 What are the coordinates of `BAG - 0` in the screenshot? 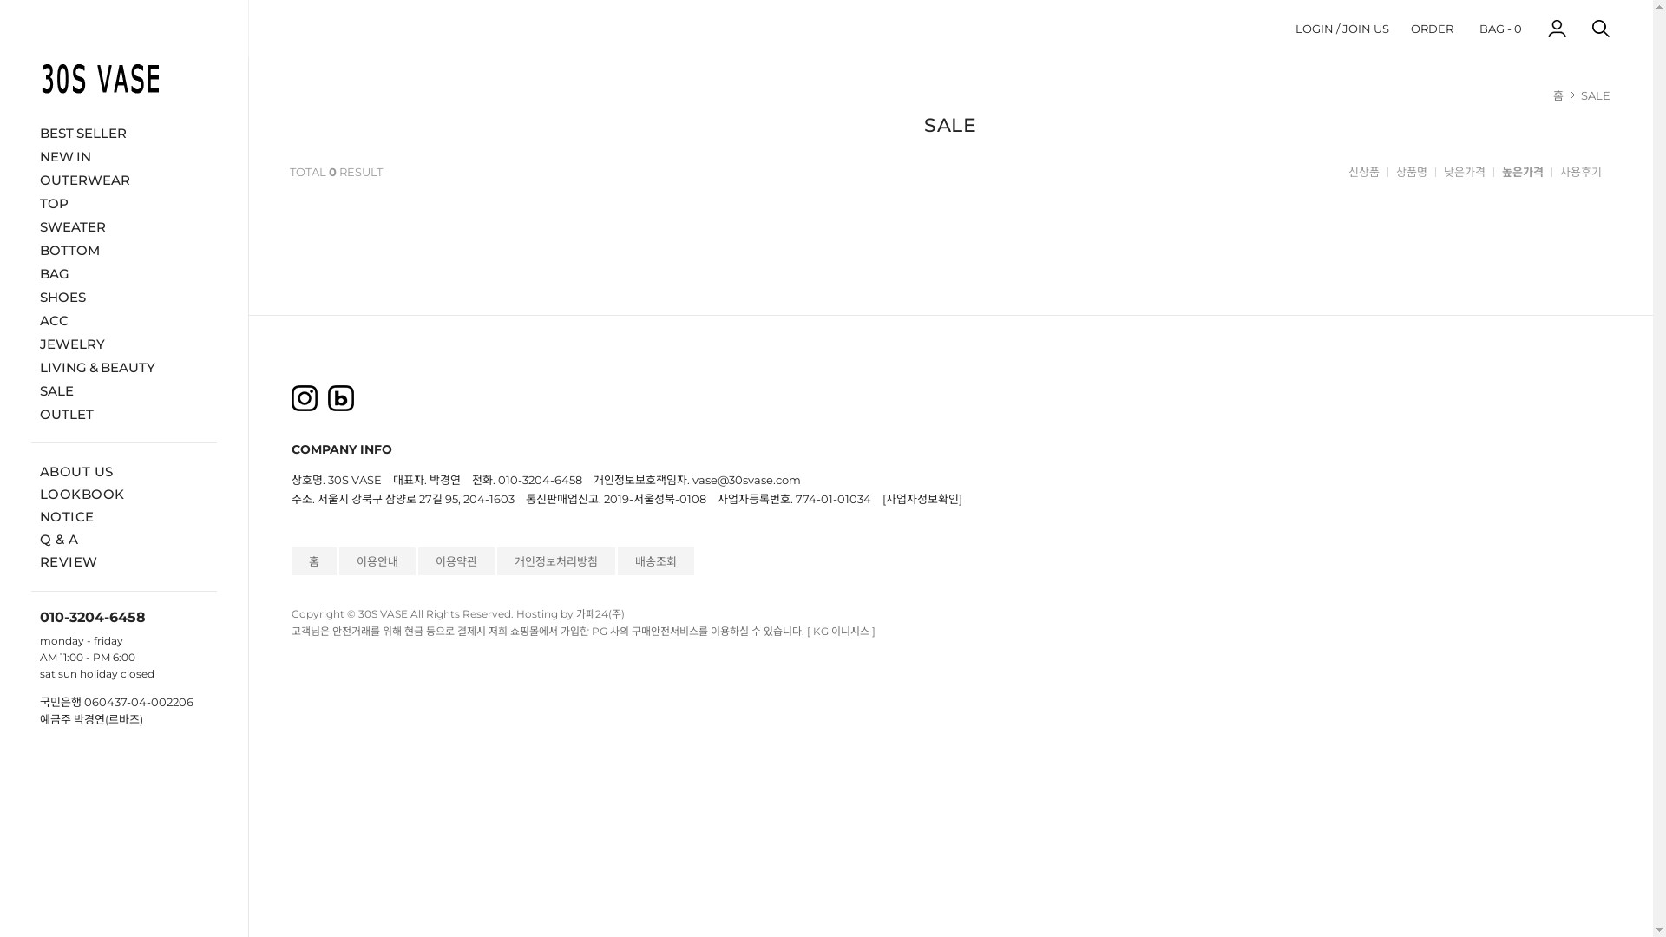 It's located at (1501, 28).